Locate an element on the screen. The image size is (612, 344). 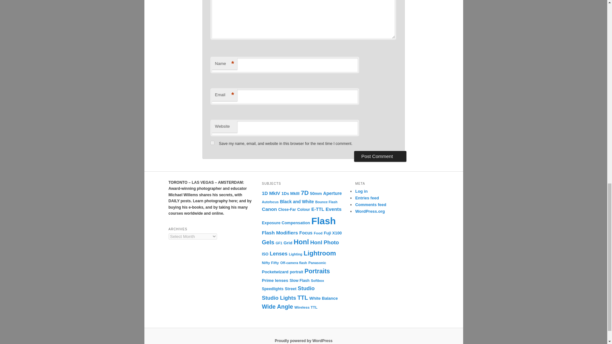
Aperture is located at coordinates (332, 193).